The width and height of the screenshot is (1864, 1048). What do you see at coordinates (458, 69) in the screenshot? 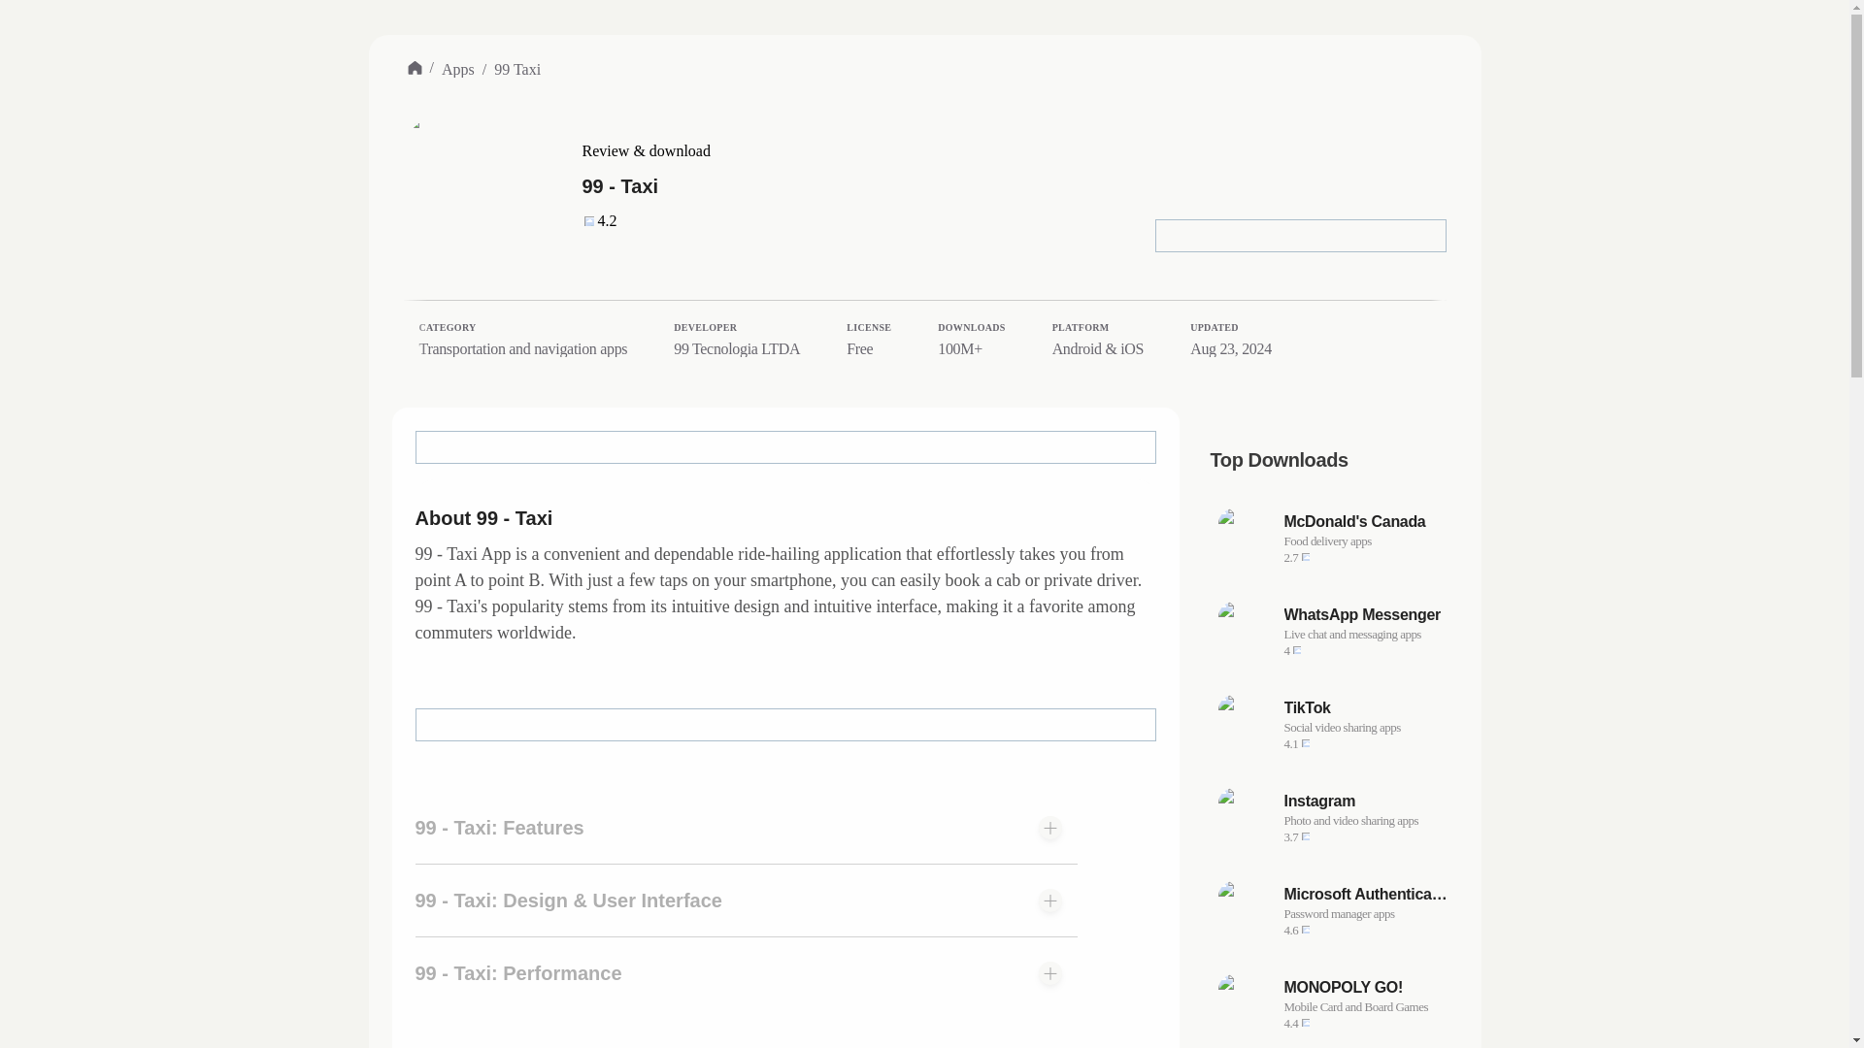
I see `Apps` at bounding box center [458, 69].